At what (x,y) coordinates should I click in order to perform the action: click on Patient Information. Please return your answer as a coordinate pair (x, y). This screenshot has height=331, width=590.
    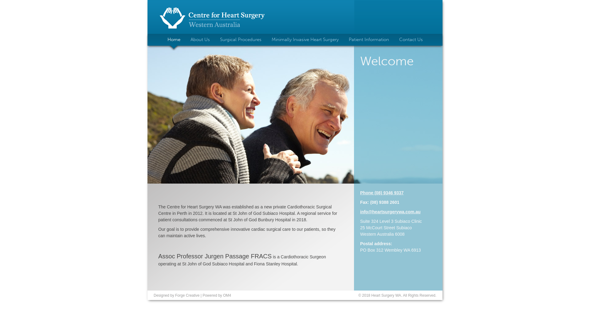
    Looking at the image, I should click on (369, 40).